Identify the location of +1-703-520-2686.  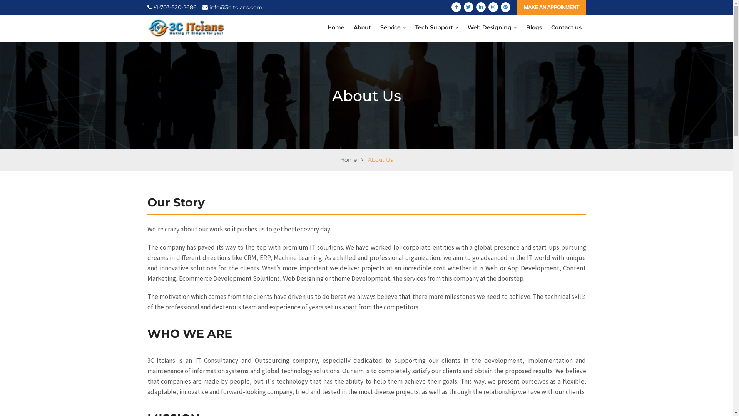
(172, 7).